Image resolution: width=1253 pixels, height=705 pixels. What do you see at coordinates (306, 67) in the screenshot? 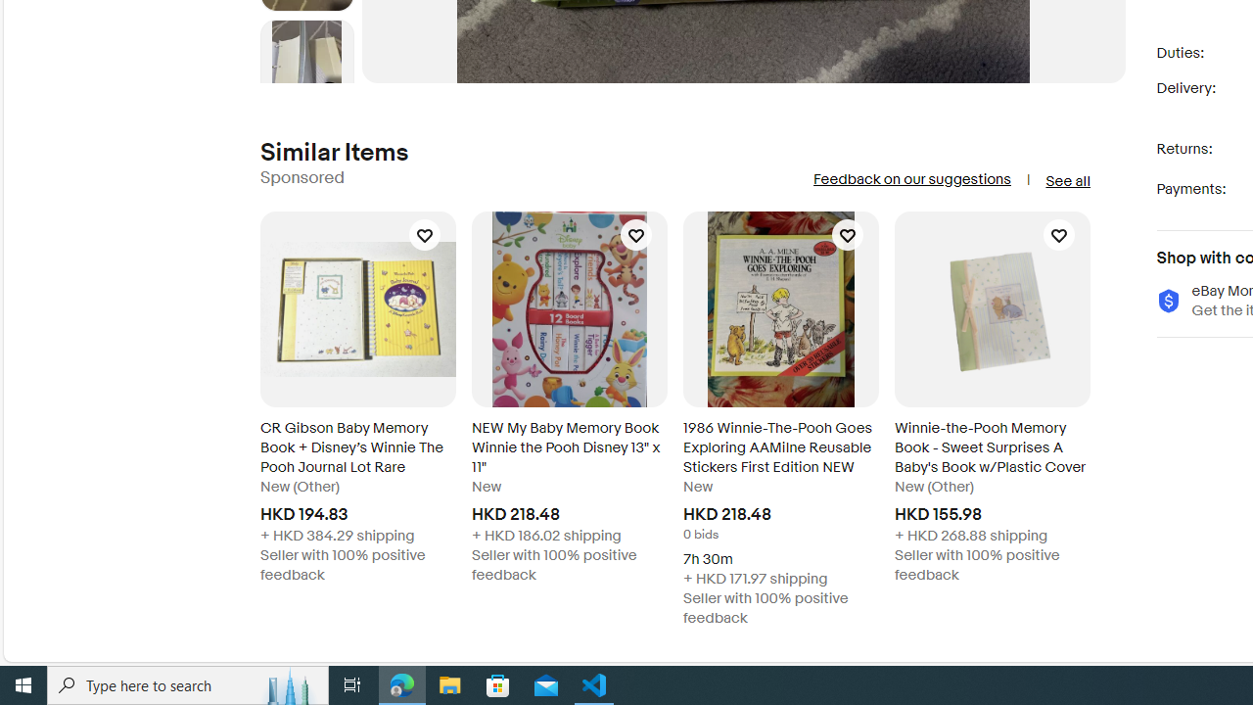
I see `Picture 6 of 22` at bounding box center [306, 67].